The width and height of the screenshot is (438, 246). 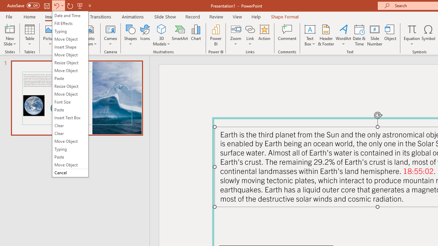 What do you see at coordinates (390, 35) in the screenshot?
I see `Object...` at bounding box center [390, 35].